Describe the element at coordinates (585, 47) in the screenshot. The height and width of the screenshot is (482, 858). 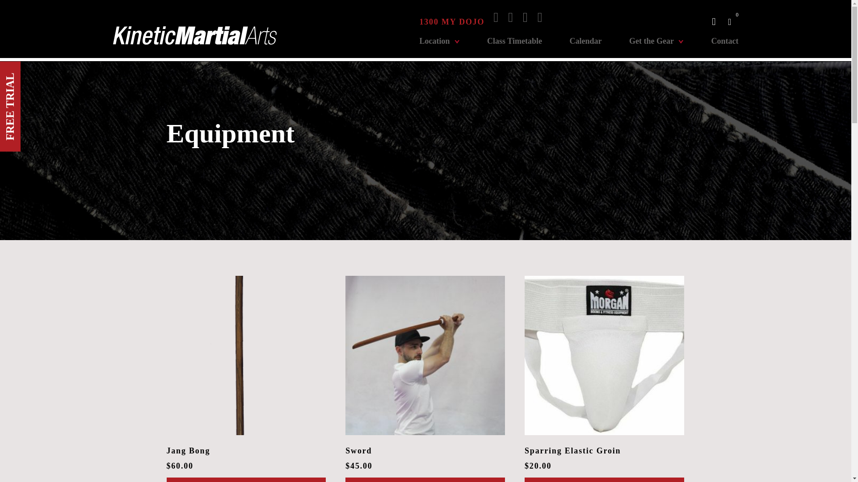
I see `Calendar` at that location.